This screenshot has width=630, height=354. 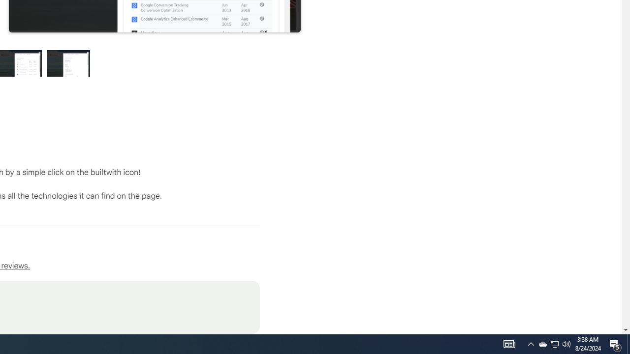 I want to click on AutomationID: 4105, so click(x=542, y=344).